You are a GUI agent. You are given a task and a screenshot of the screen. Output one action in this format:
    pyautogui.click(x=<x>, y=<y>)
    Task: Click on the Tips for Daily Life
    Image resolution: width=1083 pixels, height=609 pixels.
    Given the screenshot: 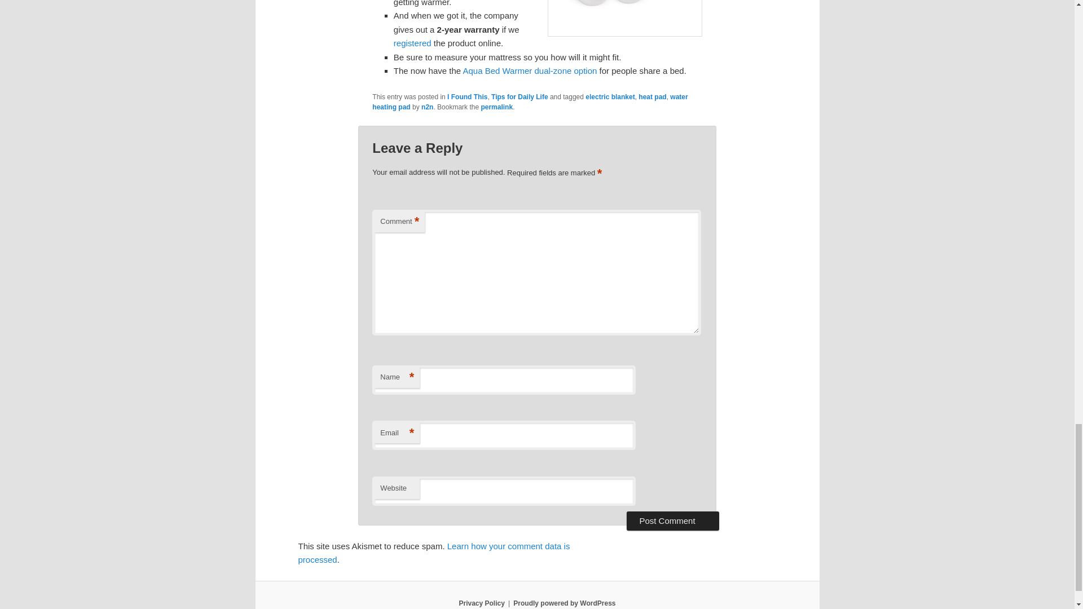 What is the action you would take?
    pyautogui.click(x=520, y=97)
    